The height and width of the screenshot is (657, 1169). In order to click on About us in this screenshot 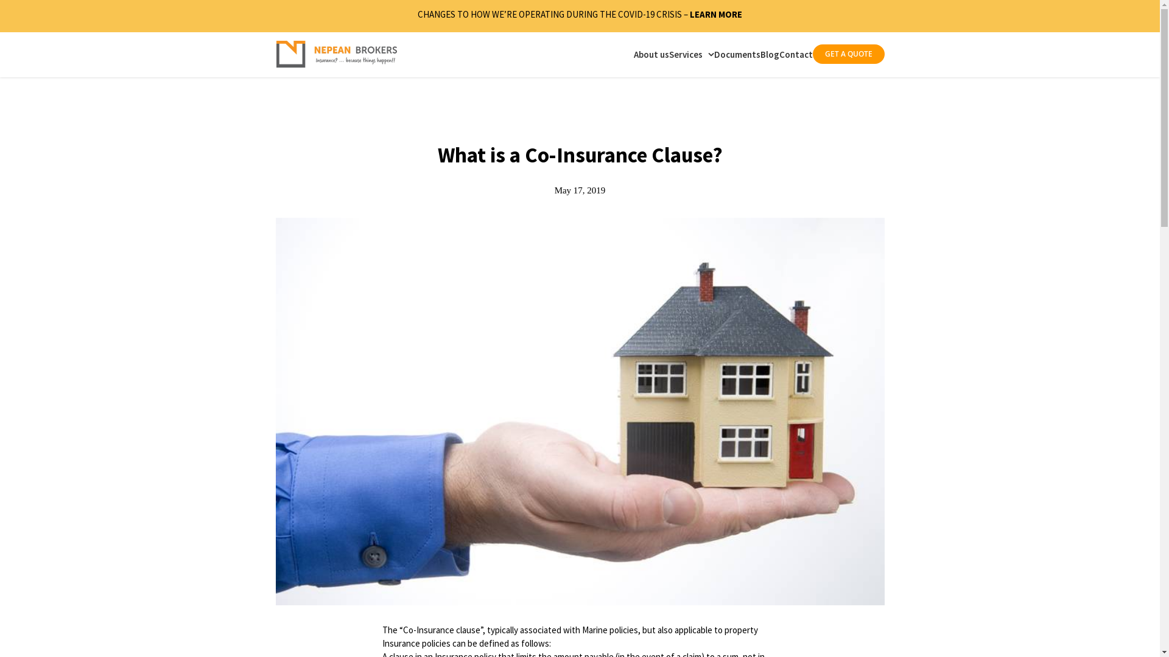, I will do `click(651, 54)`.